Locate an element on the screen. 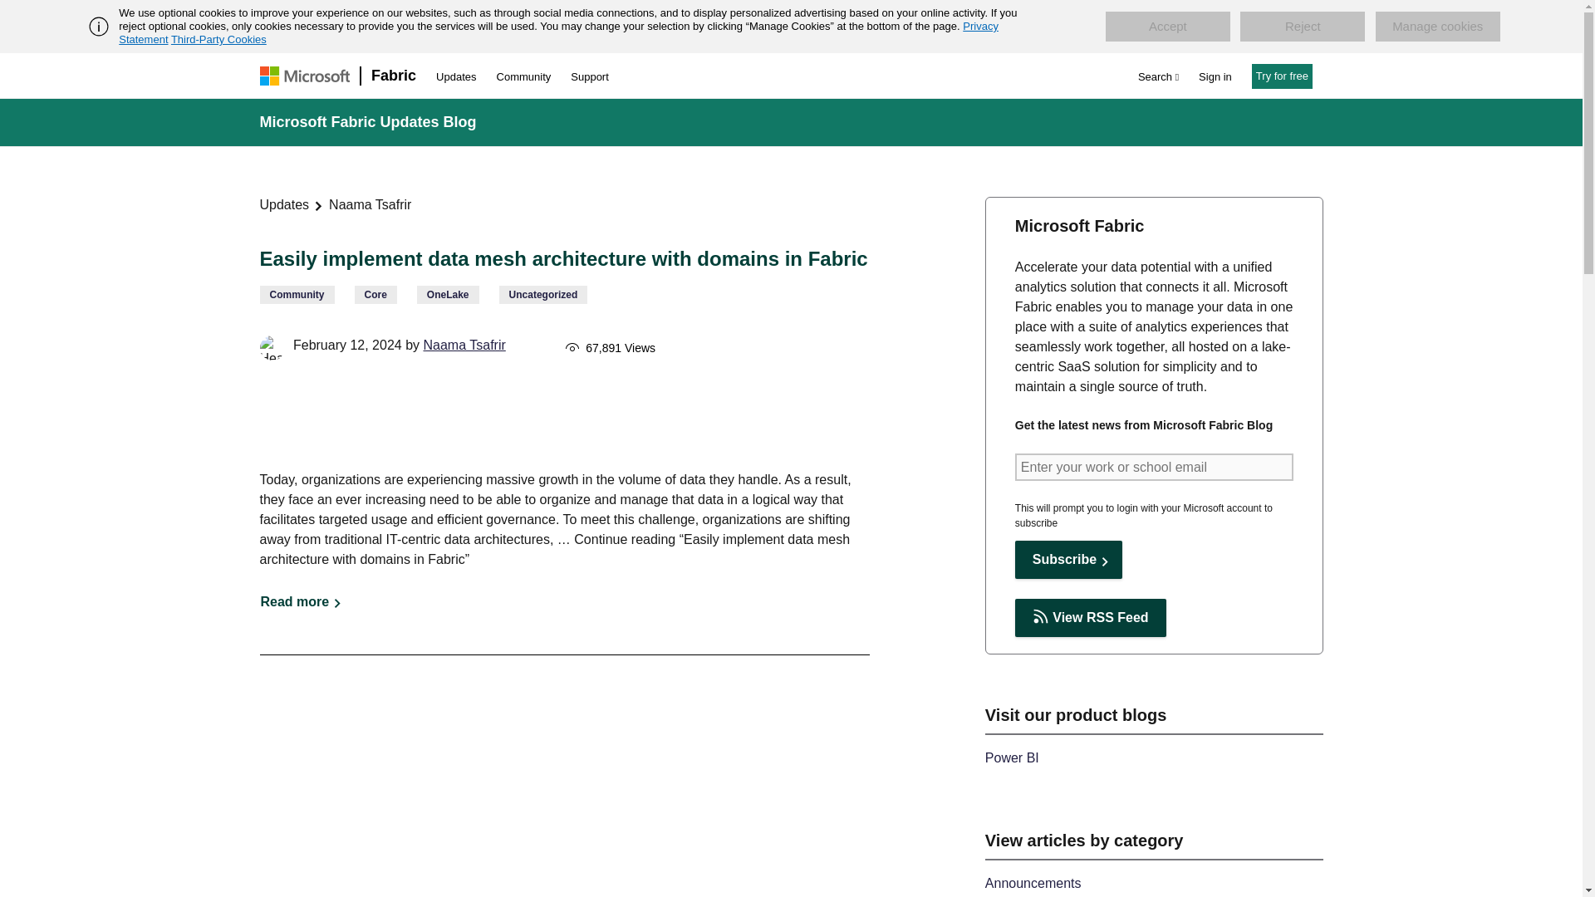 The width and height of the screenshot is (1595, 897). Manage cookies is located at coordinates (1437, 27).